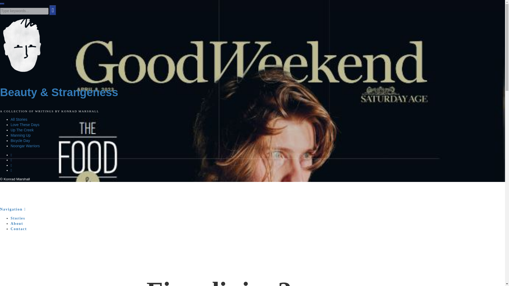 The height and width of the screenshot is (286, 509). I want to click on All Stories, so click(19, 119).